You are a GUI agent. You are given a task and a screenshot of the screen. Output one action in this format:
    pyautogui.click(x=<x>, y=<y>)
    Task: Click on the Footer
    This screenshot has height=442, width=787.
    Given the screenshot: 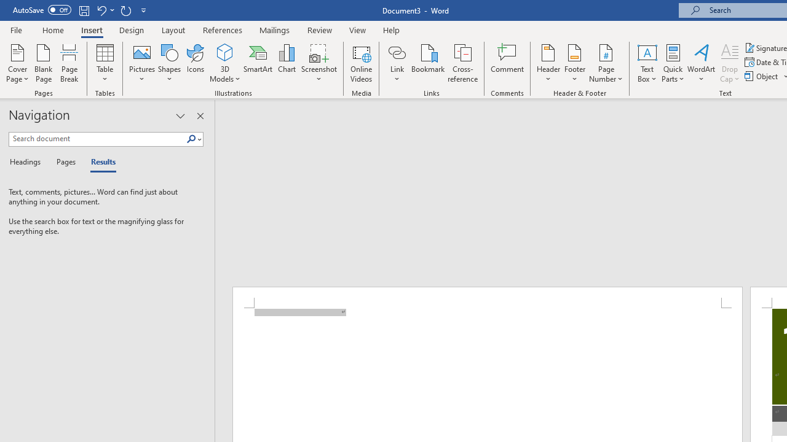 What is the action you would take?
    pyautogui.click(x=574, y=63)
    